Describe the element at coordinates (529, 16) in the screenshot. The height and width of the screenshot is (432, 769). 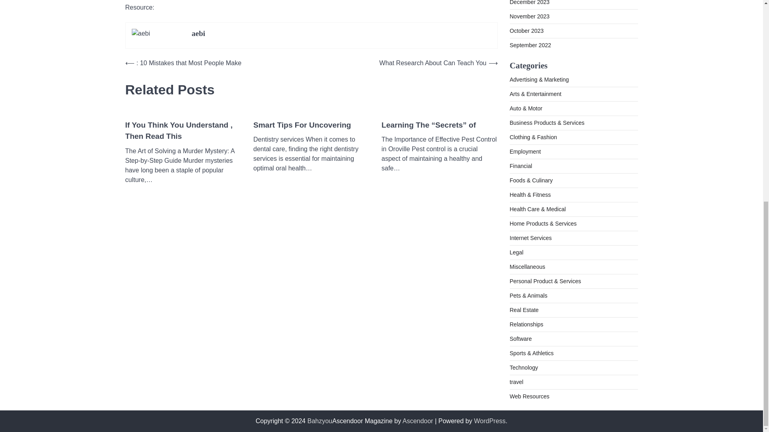
I see `November 2023` at that location.